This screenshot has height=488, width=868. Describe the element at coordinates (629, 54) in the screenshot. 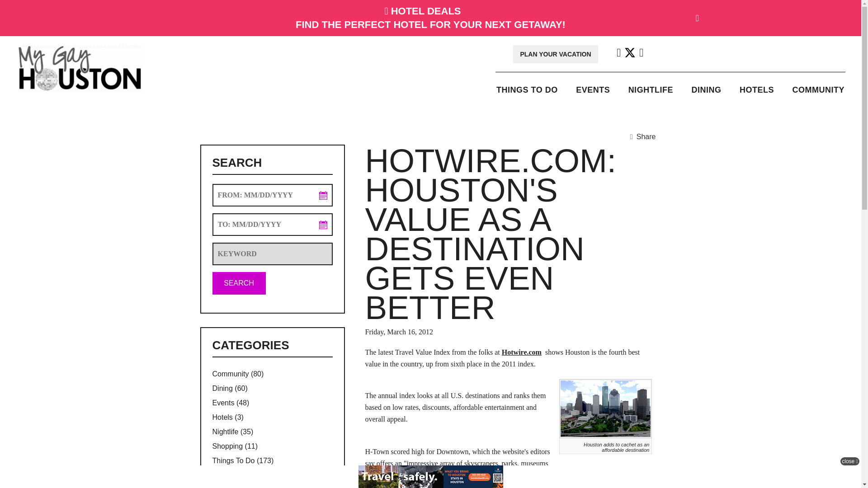

I see `Twitter` at that location.